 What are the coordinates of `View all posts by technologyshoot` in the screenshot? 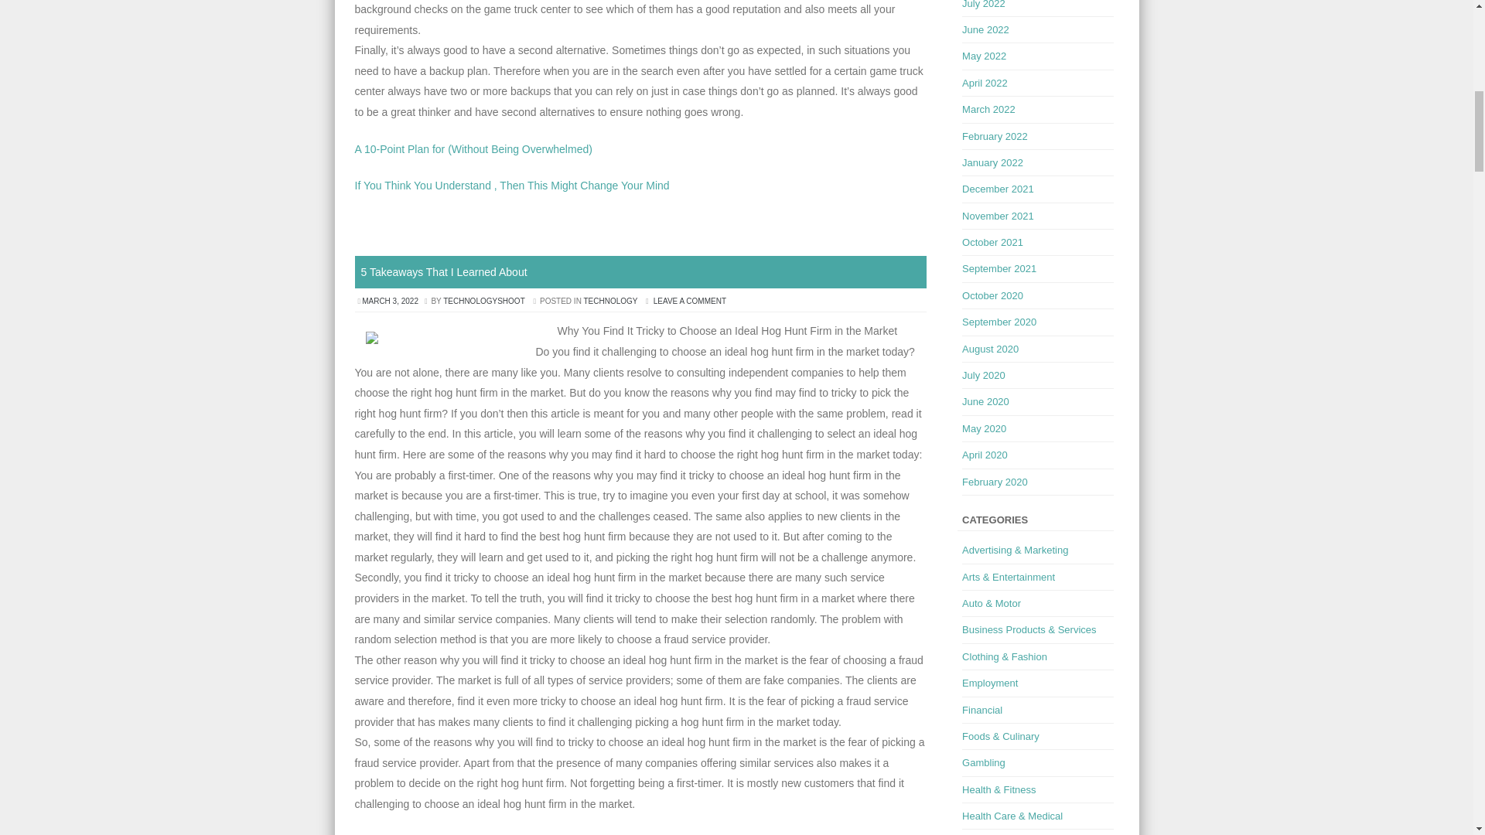 It's located at (484, 302).